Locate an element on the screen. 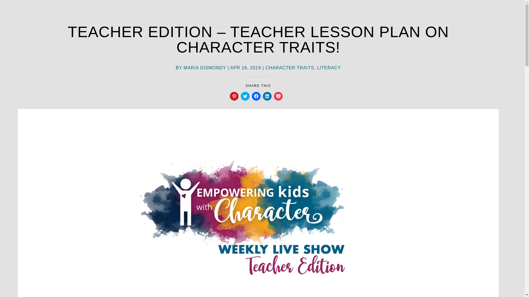  Click to share on LinkedIn is located at coordinates (267, 96).